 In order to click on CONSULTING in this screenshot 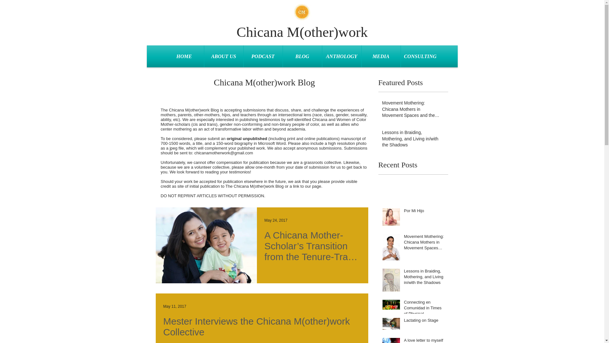, I will do `click(420, 56)`.